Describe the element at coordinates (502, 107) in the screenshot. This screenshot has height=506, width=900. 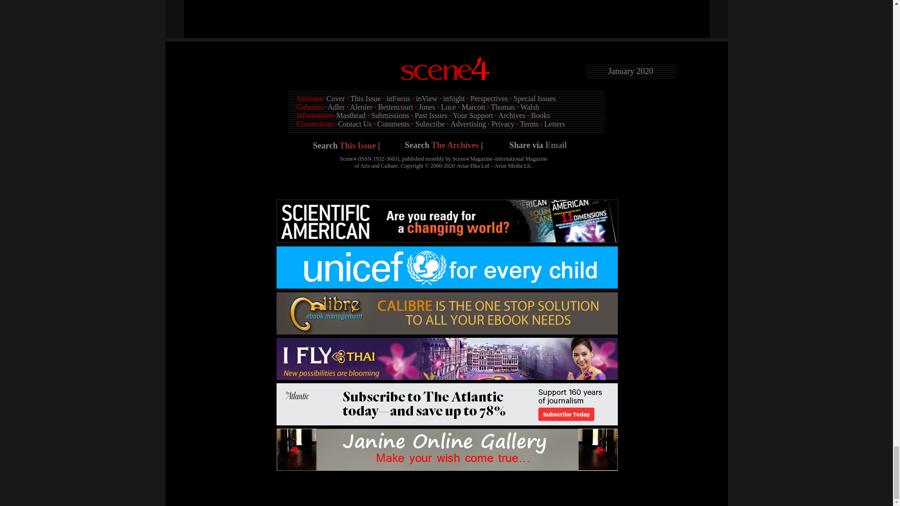
I see `Thomas` at that location.